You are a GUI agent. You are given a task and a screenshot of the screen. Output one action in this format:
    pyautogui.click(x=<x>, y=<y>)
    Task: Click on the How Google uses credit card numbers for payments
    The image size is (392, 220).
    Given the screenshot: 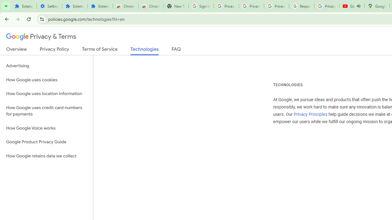 What is the action you would take?
    pyautogui.click(x=47, y=111)
    